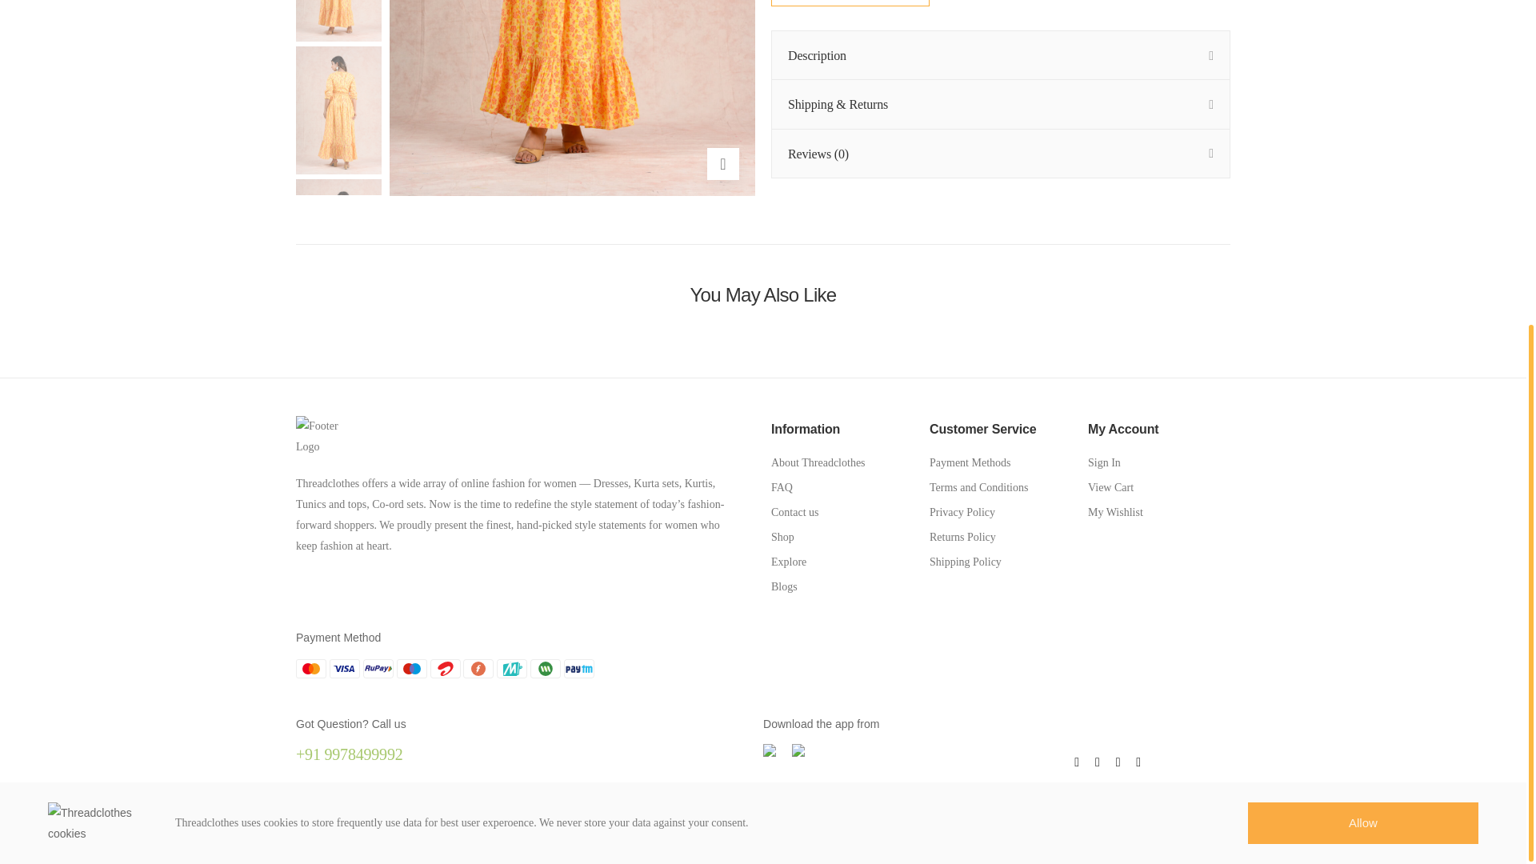  What do you see at coordinates (798, 750) in the screenshot?
I see `Google Play Store` at bounding box center [798, 750].